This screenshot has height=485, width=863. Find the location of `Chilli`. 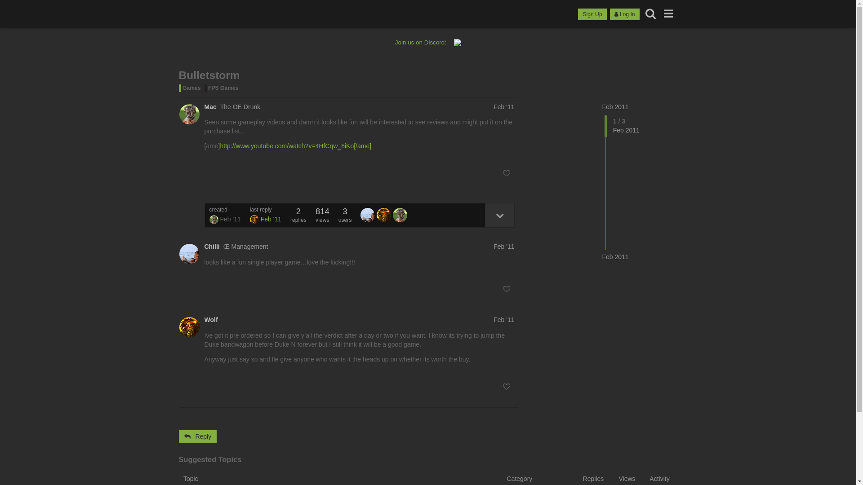

Chilli is located at coordinates (189, 254).